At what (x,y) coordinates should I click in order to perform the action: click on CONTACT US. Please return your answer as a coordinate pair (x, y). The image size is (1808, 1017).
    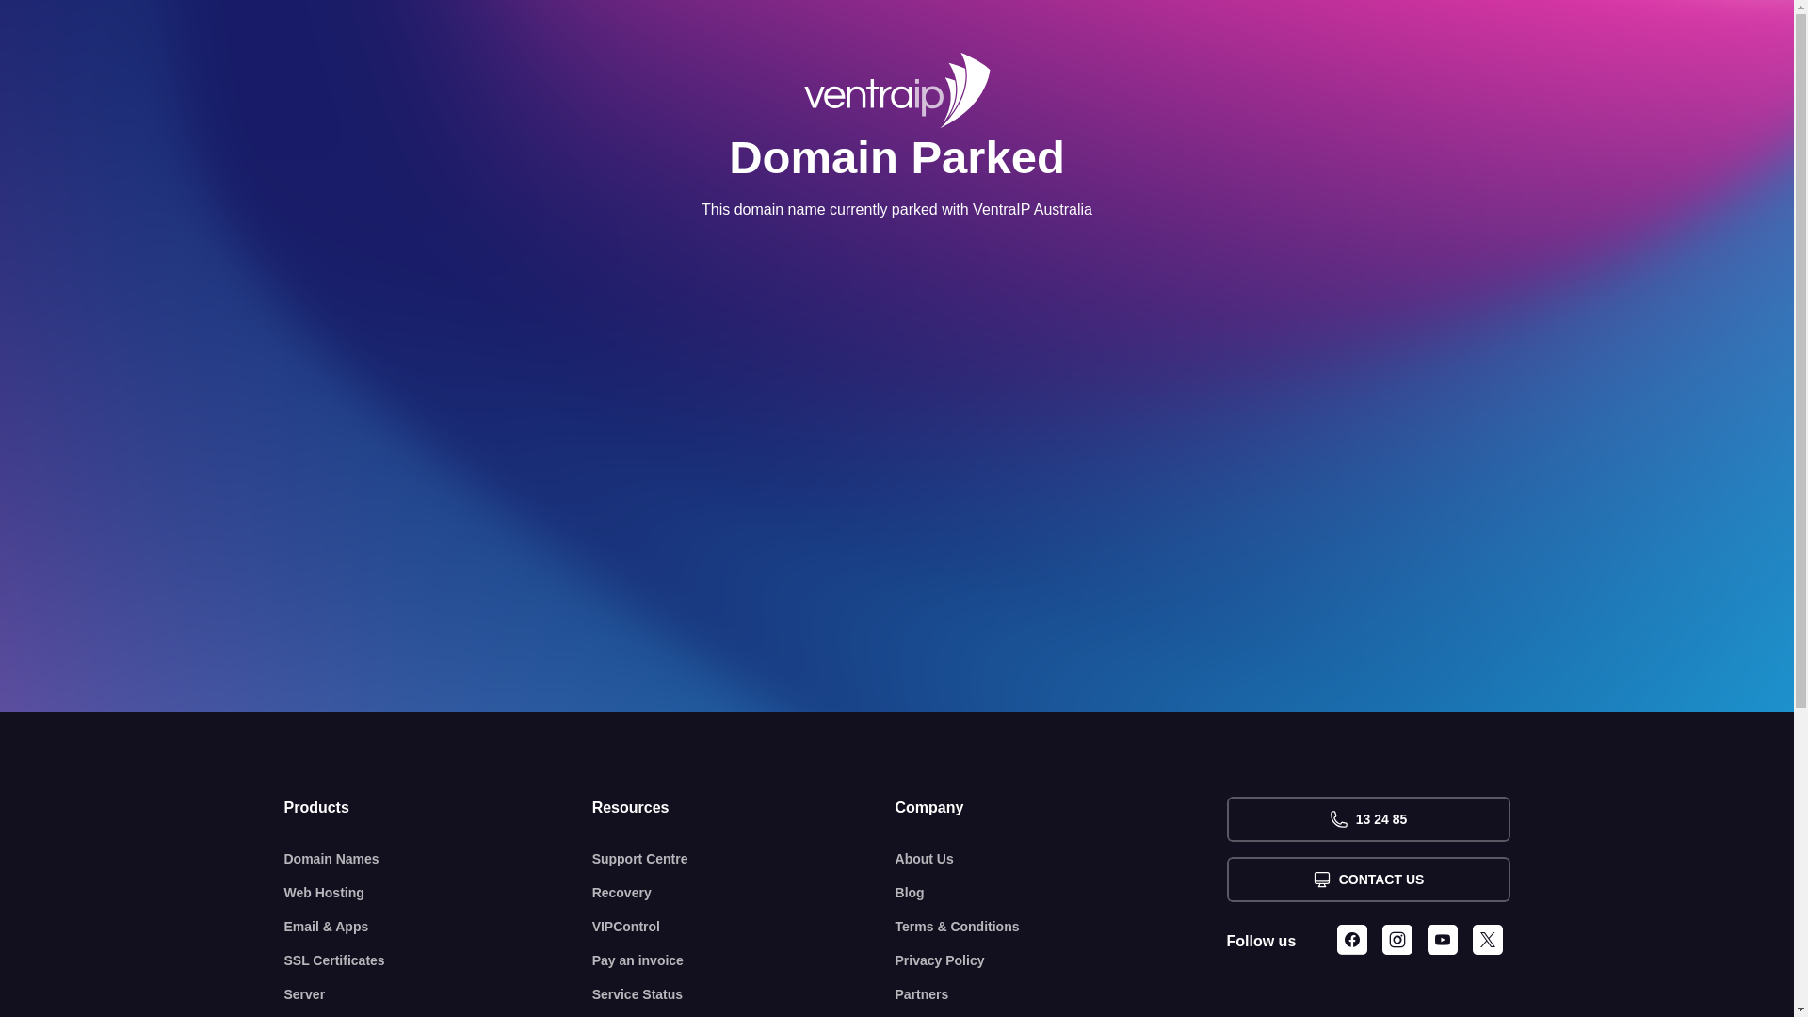
    Looking at the image, I should click on (1367, 880).